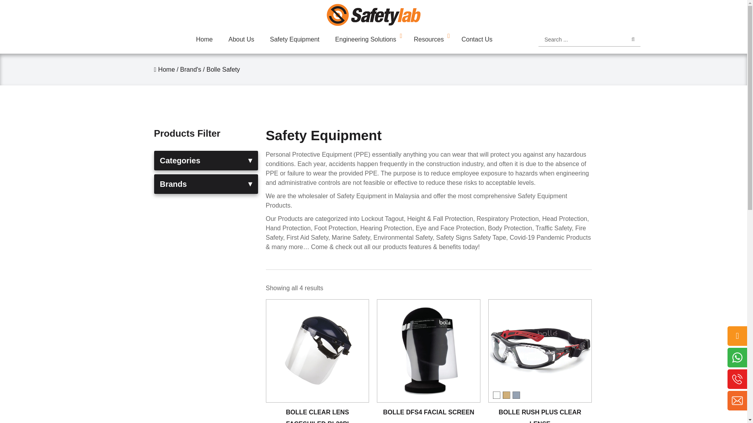 Image resolution: width=753 pixels, height=423 pixels. What do you see at coordinates (241, 40) in the screenshot?
I see `About Us` at bounding box center [241, 40].